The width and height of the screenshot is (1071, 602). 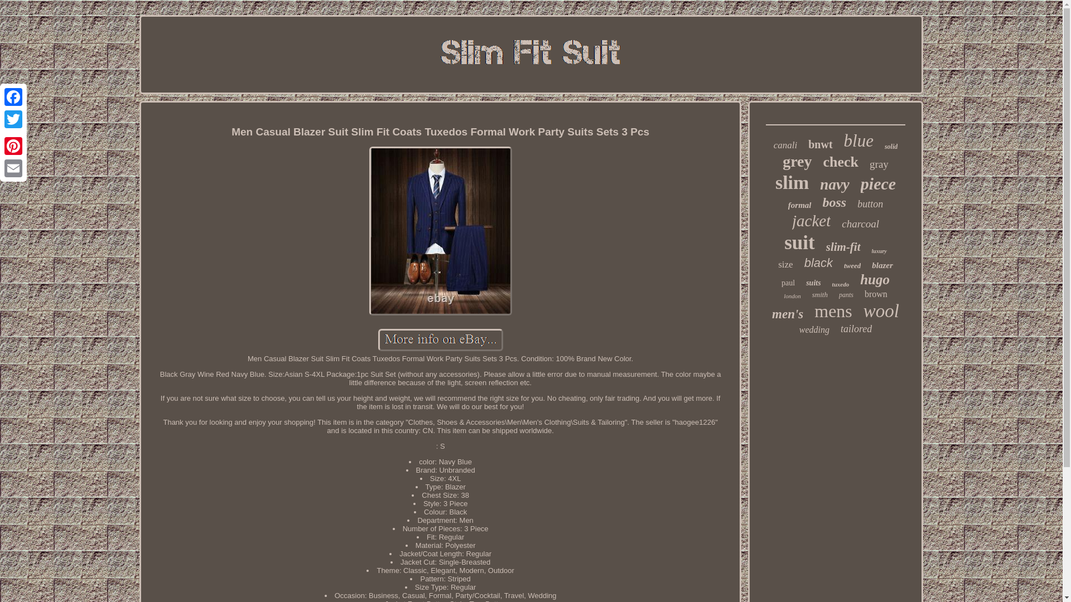 I want to click on navy, so click(x=834, y=185).